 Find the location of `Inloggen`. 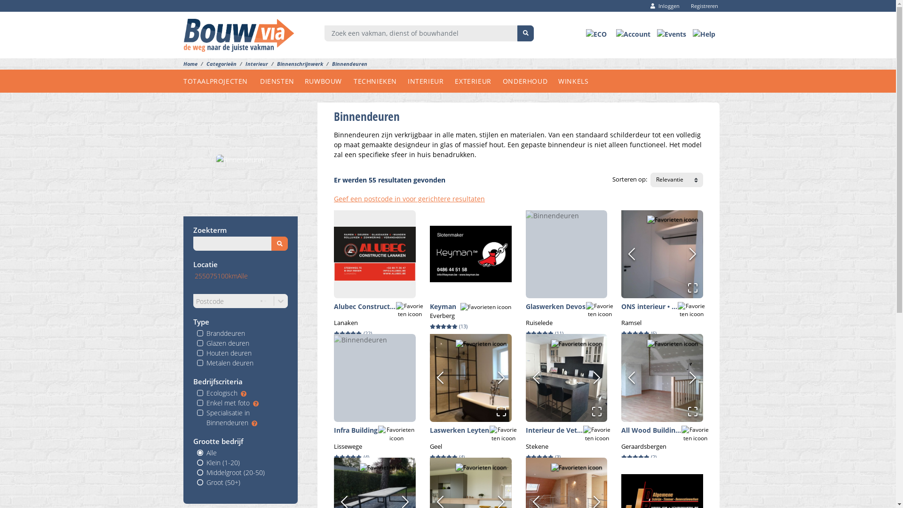

Inloggen is located at coordinates (665, 6).